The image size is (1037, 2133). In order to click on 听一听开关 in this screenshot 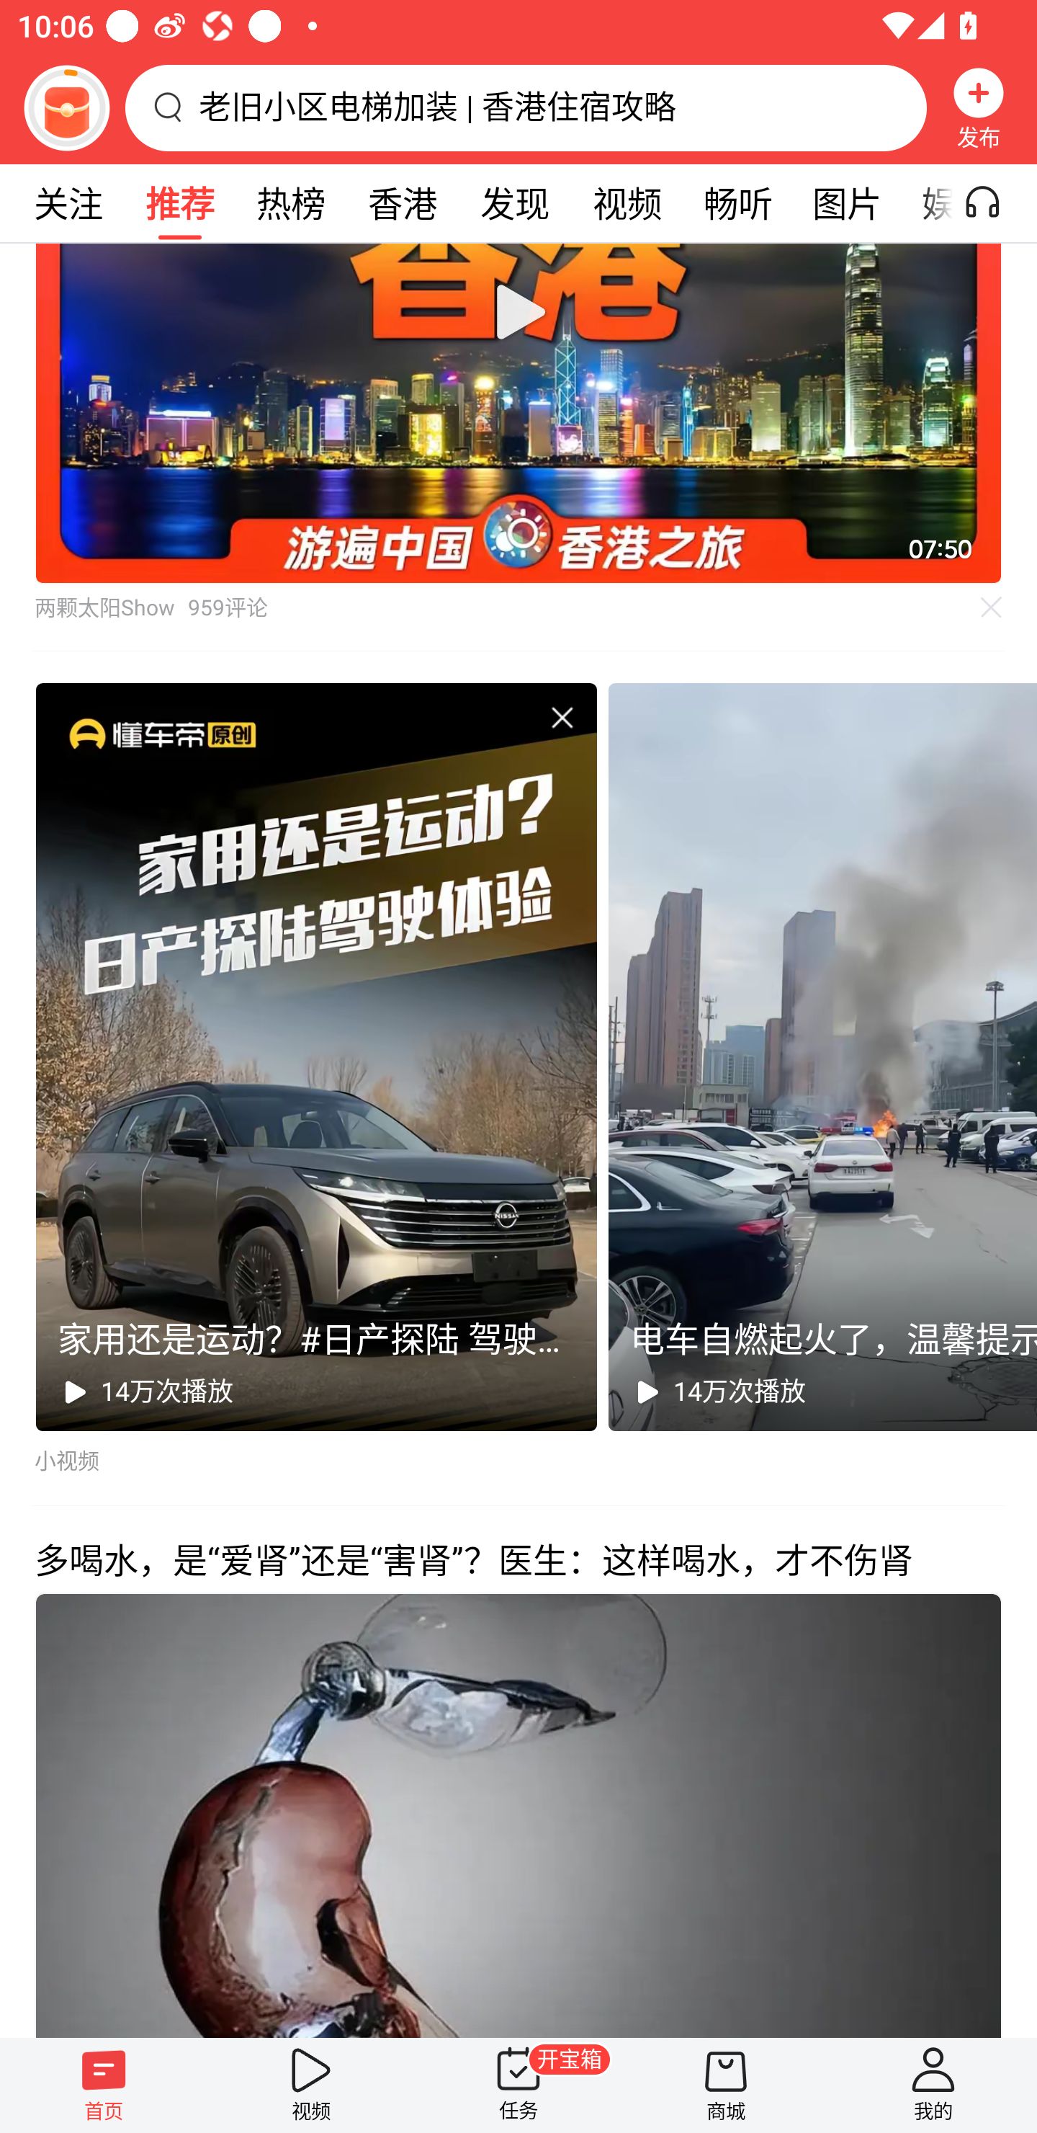, I will do `click(995, 203)`.